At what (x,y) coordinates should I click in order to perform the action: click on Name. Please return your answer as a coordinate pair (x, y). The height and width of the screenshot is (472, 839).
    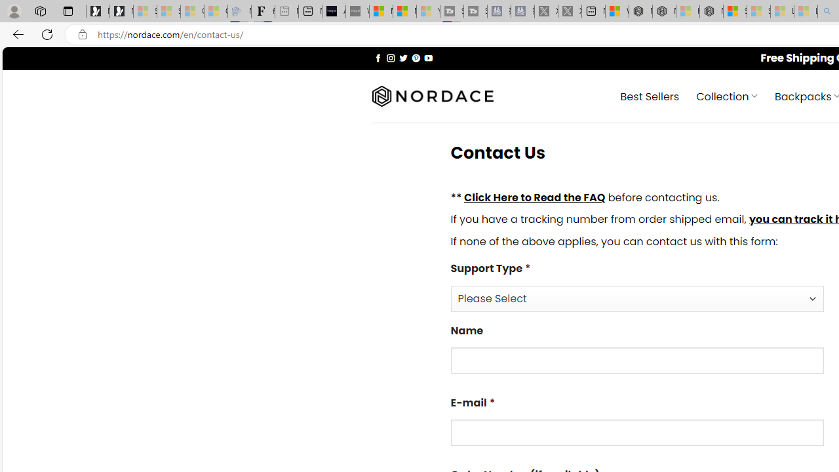
    Looking at the image, I should click on (637, 361).